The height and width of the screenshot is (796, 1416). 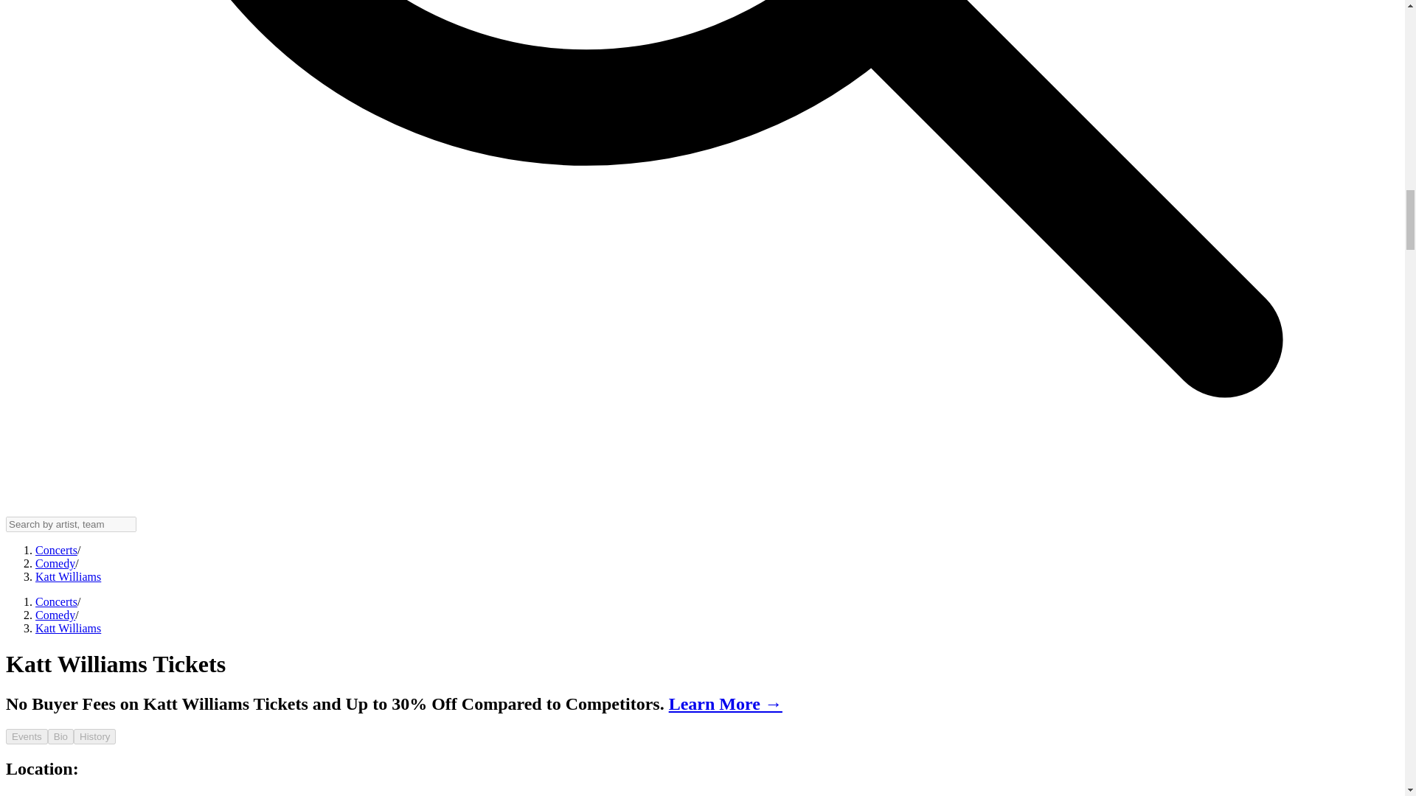 What do you see at coordinates (68, 576) in the screenshot?
I see `Katt Williams` at bounding box center [68, 576].